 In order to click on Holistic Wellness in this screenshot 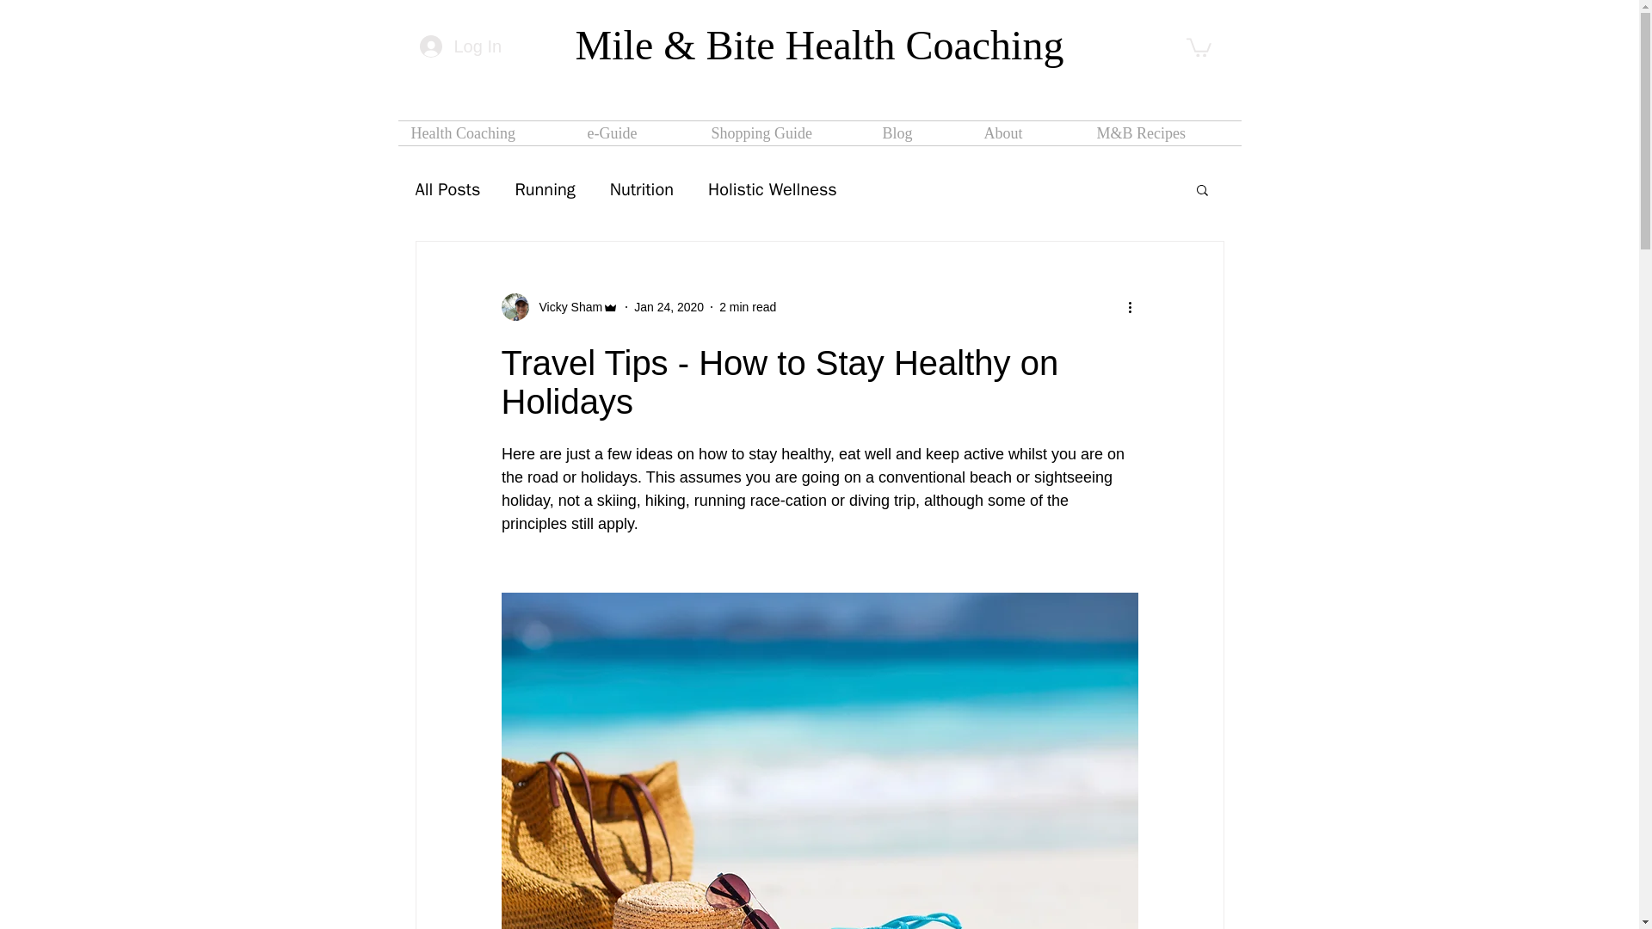, I will do `click(773, 189)`.